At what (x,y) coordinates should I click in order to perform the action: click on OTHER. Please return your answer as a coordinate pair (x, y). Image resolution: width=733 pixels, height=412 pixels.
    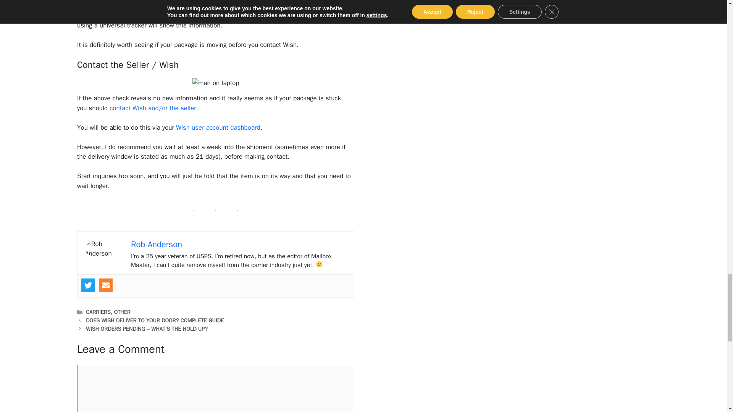
    Looking at the image, I should click on (122, 312).